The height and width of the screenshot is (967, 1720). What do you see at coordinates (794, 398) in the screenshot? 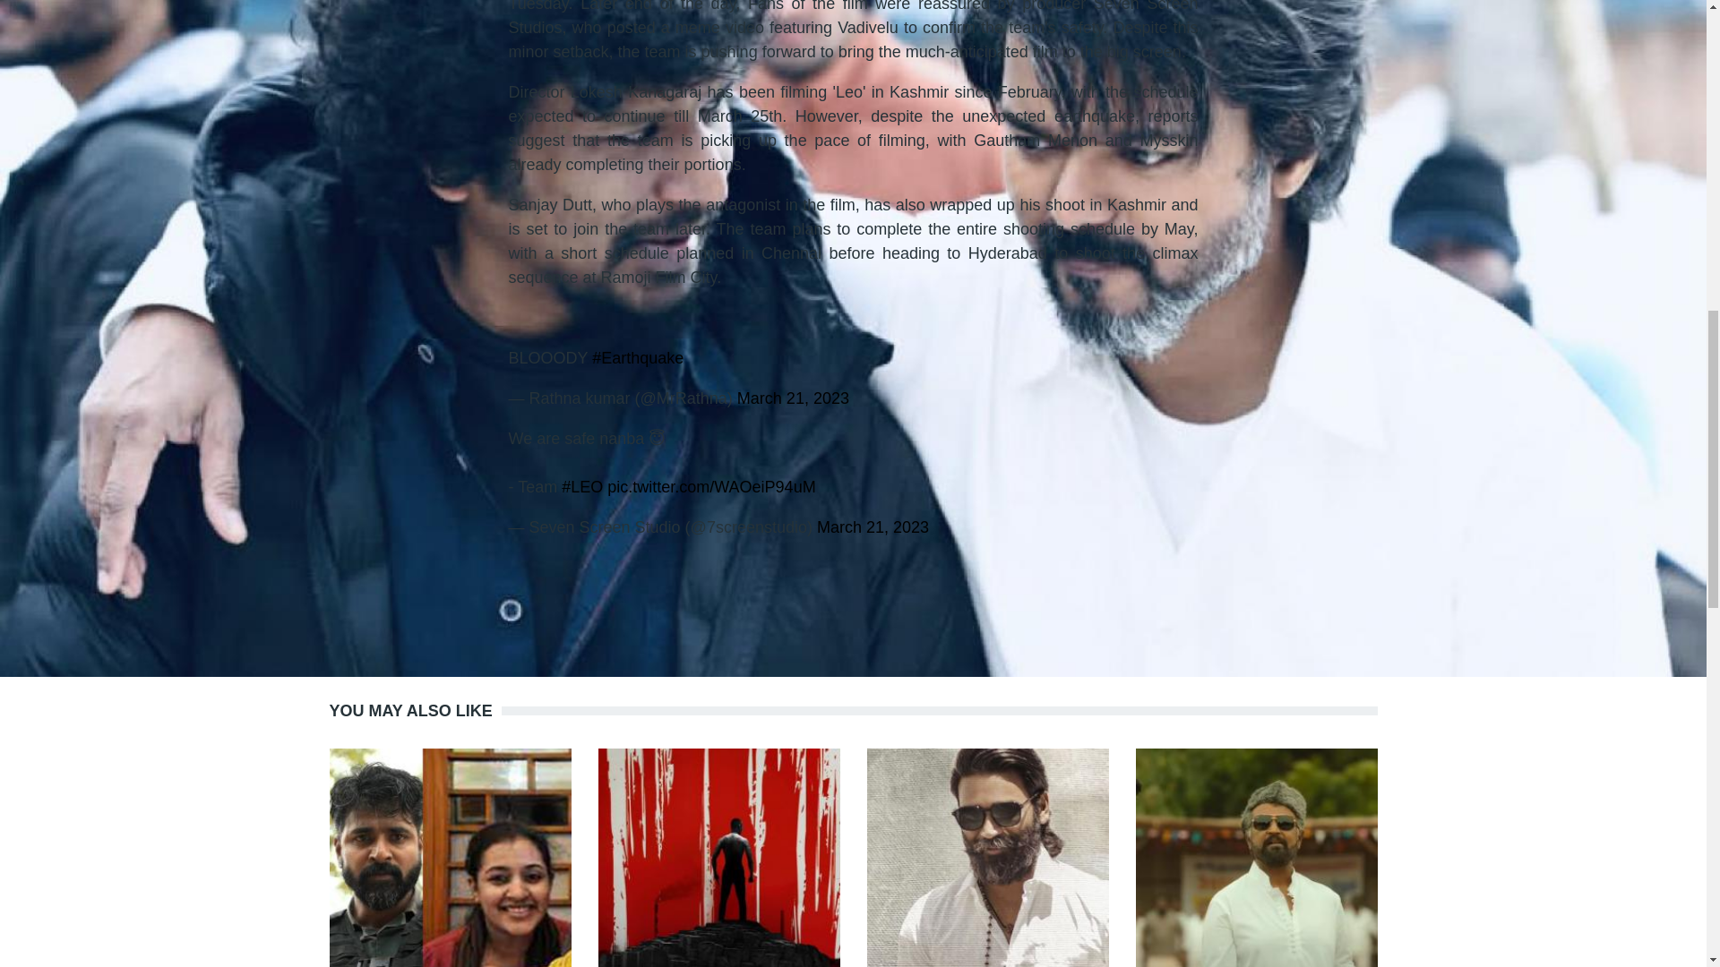
I see `March 21, 2023` at bounding box center [794, 398].